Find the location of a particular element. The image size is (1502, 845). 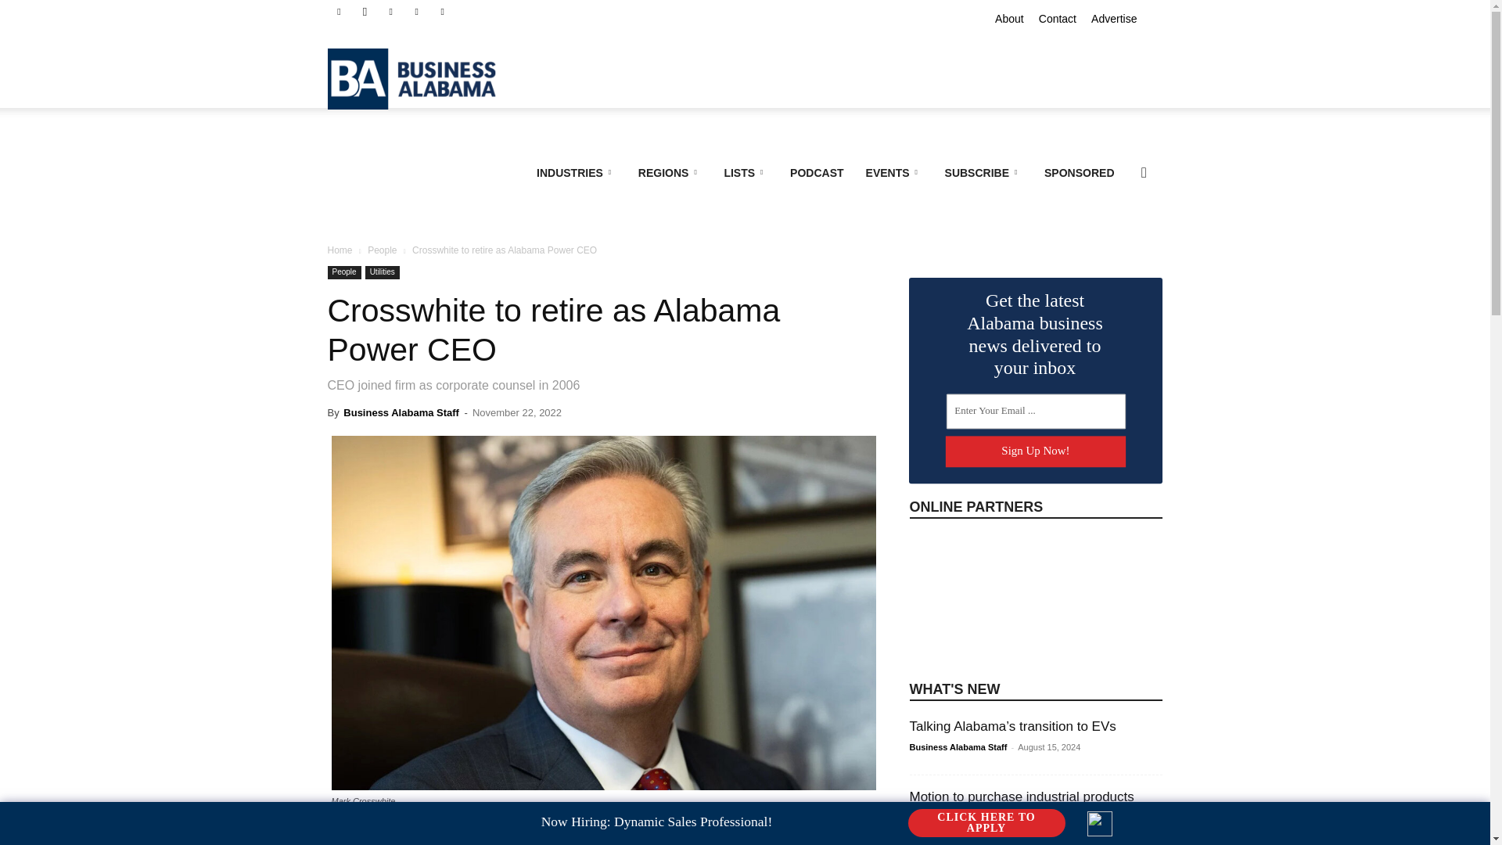

Instagram is located at coordinates (365, 11).